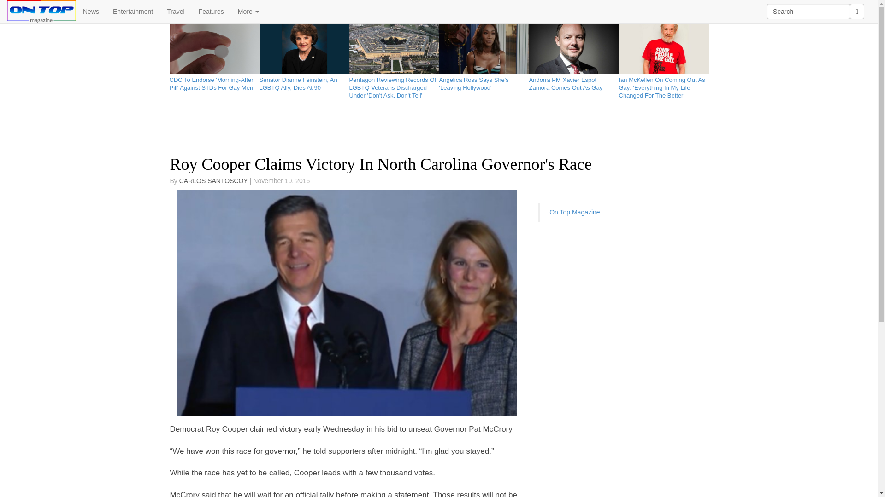  What do you see at coordinates (808, 11) in the screenshot?
I see `Search` at bounding box center [808, 11].